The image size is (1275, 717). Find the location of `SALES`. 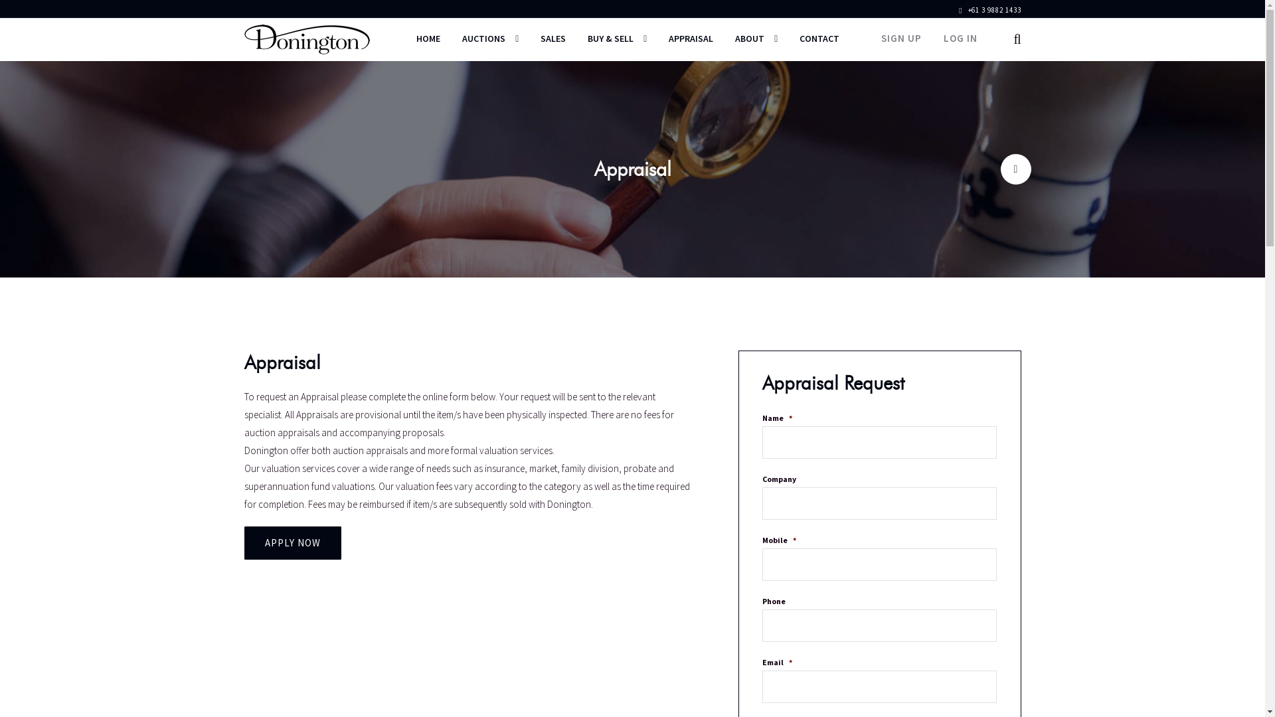

SALES is located at coordinates (553, 39).